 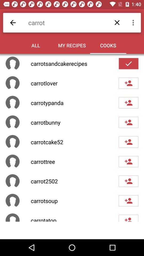 I want to click on add to favorites, so click(x=129, y=63).